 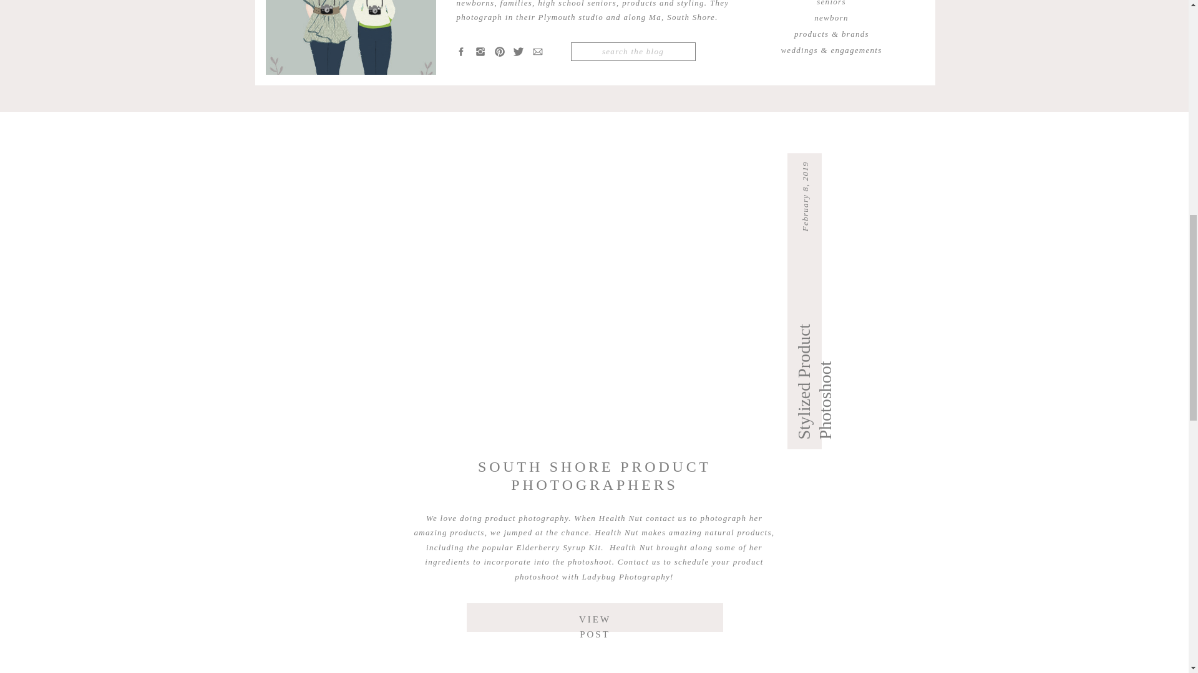 I want to click on South Shore Product Photographers, so click(x=595, y=617).